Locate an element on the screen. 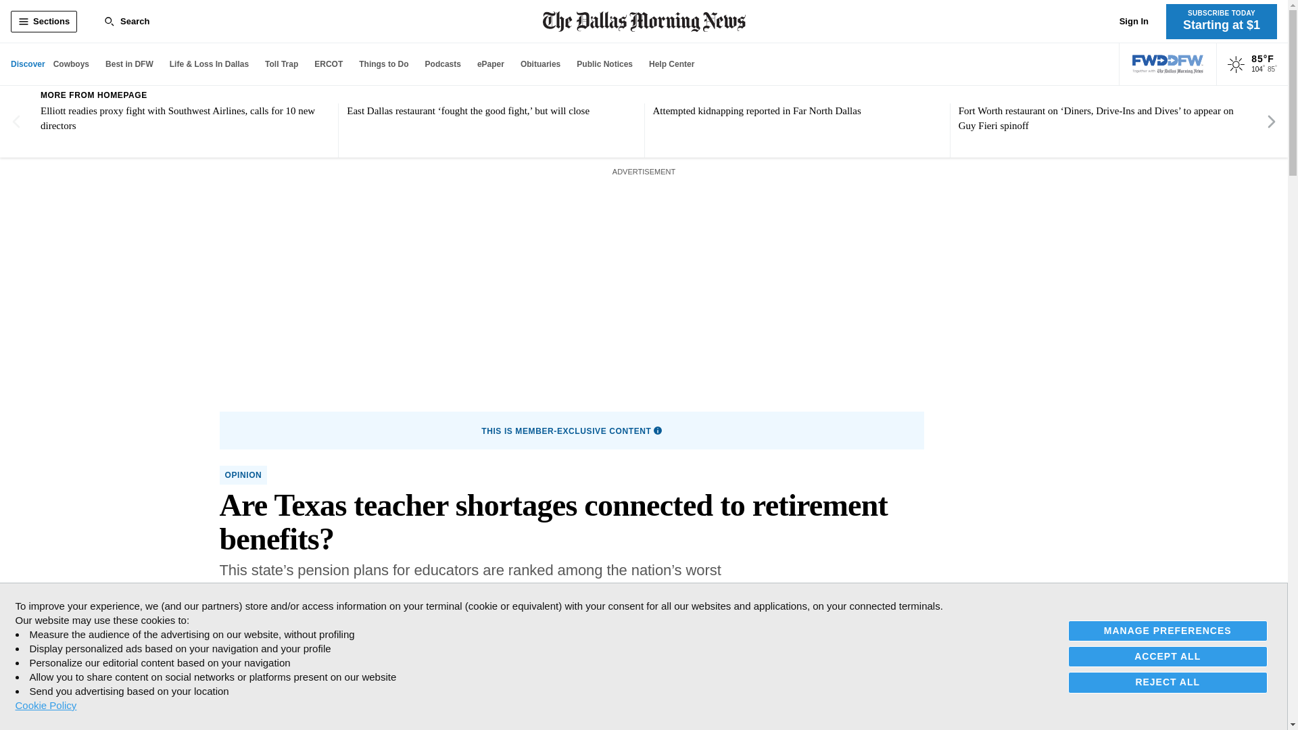 Image resolution: width=1298 pixels, height=730 pixels. ACCEPT ALL is located at coordinates (1168, 656).